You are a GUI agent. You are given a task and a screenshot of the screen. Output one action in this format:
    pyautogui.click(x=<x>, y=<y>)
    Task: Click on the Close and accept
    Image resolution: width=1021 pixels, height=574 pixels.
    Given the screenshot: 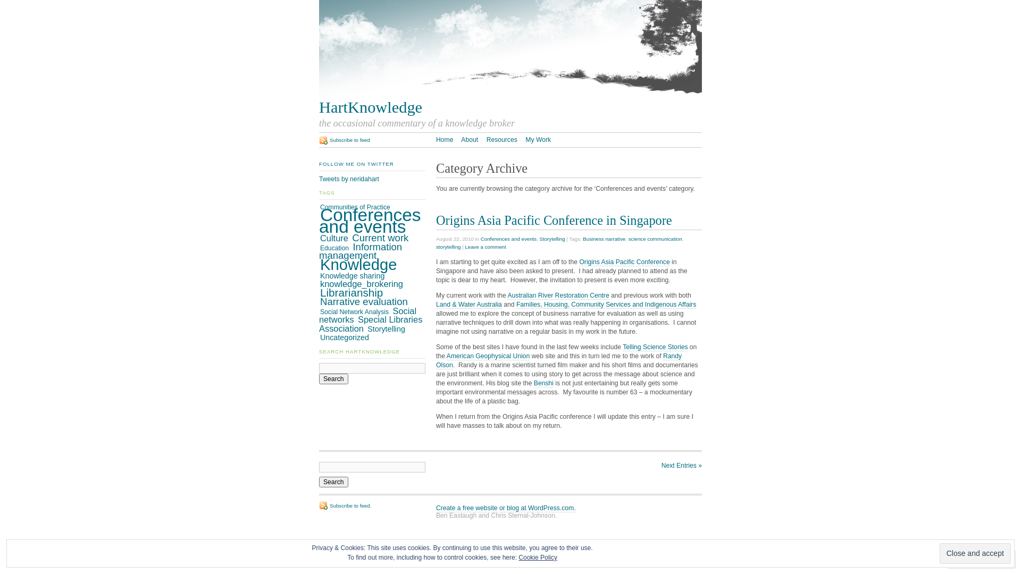 What is the action you would take?
    pyautogui.click(x=975, y=554)
    